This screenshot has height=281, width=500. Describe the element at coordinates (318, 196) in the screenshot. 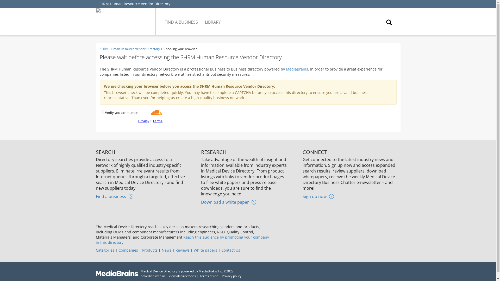

I see `Sign up now` at that location.